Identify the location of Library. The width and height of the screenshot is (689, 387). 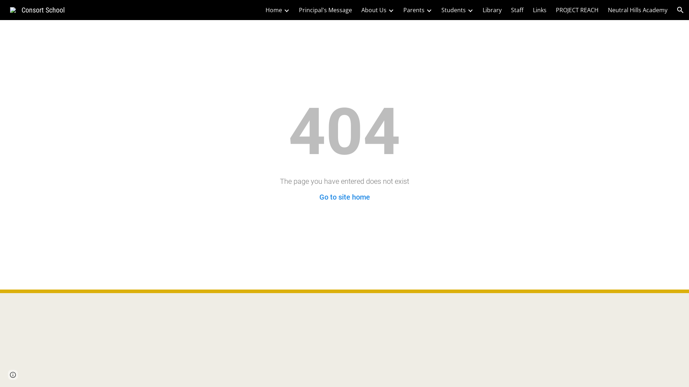
(492, 10).